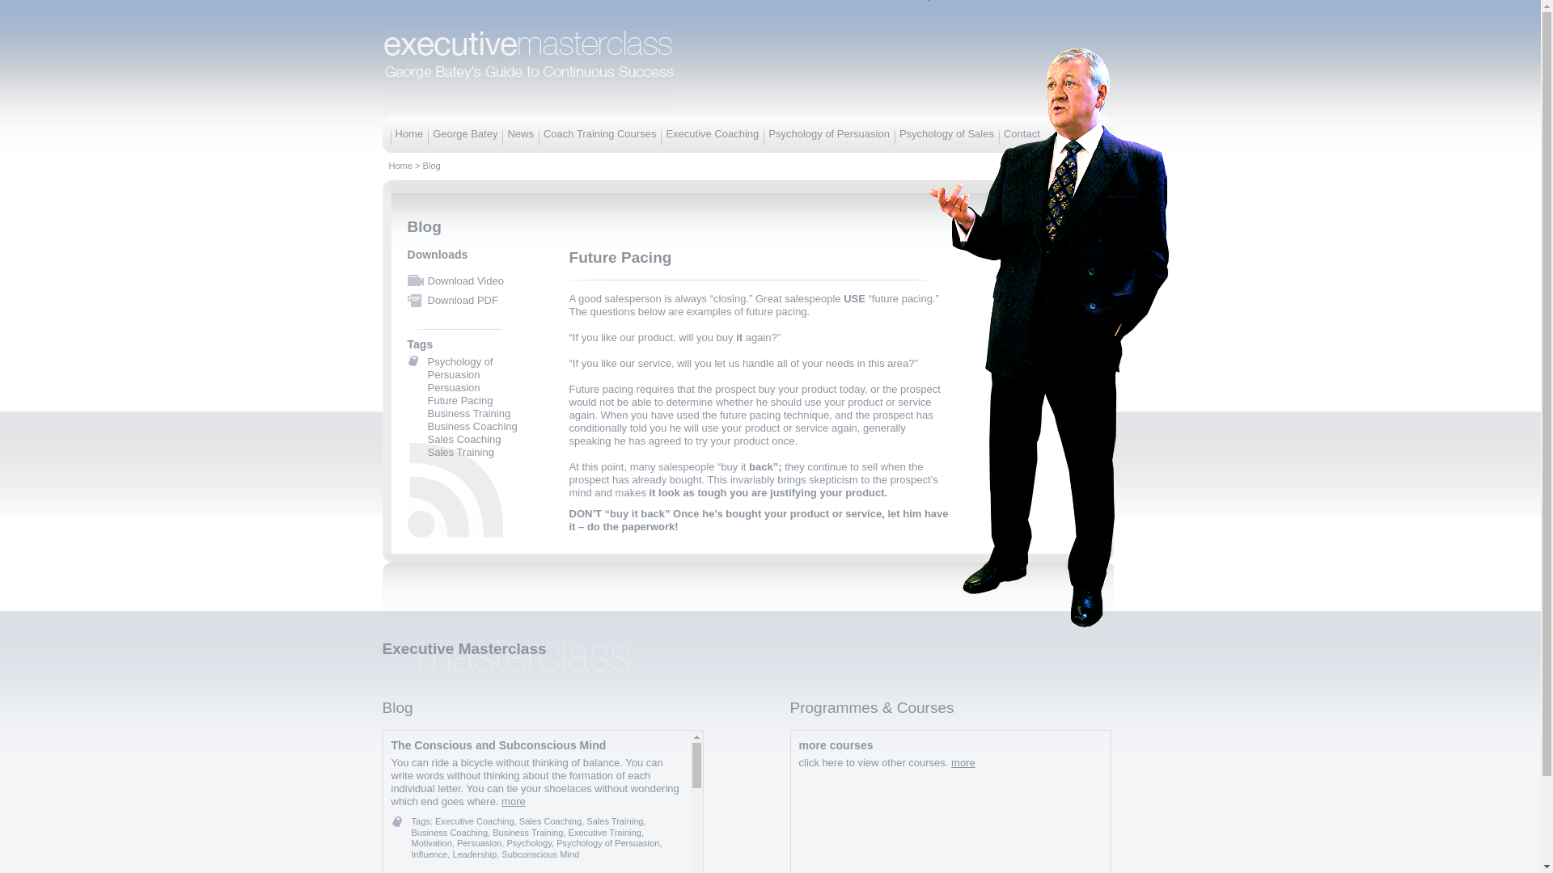 This screenshot has width=1553, height=873. Describe the element at coordinates (462, 300) in the screenshot. I see `Download PDF` at that location.